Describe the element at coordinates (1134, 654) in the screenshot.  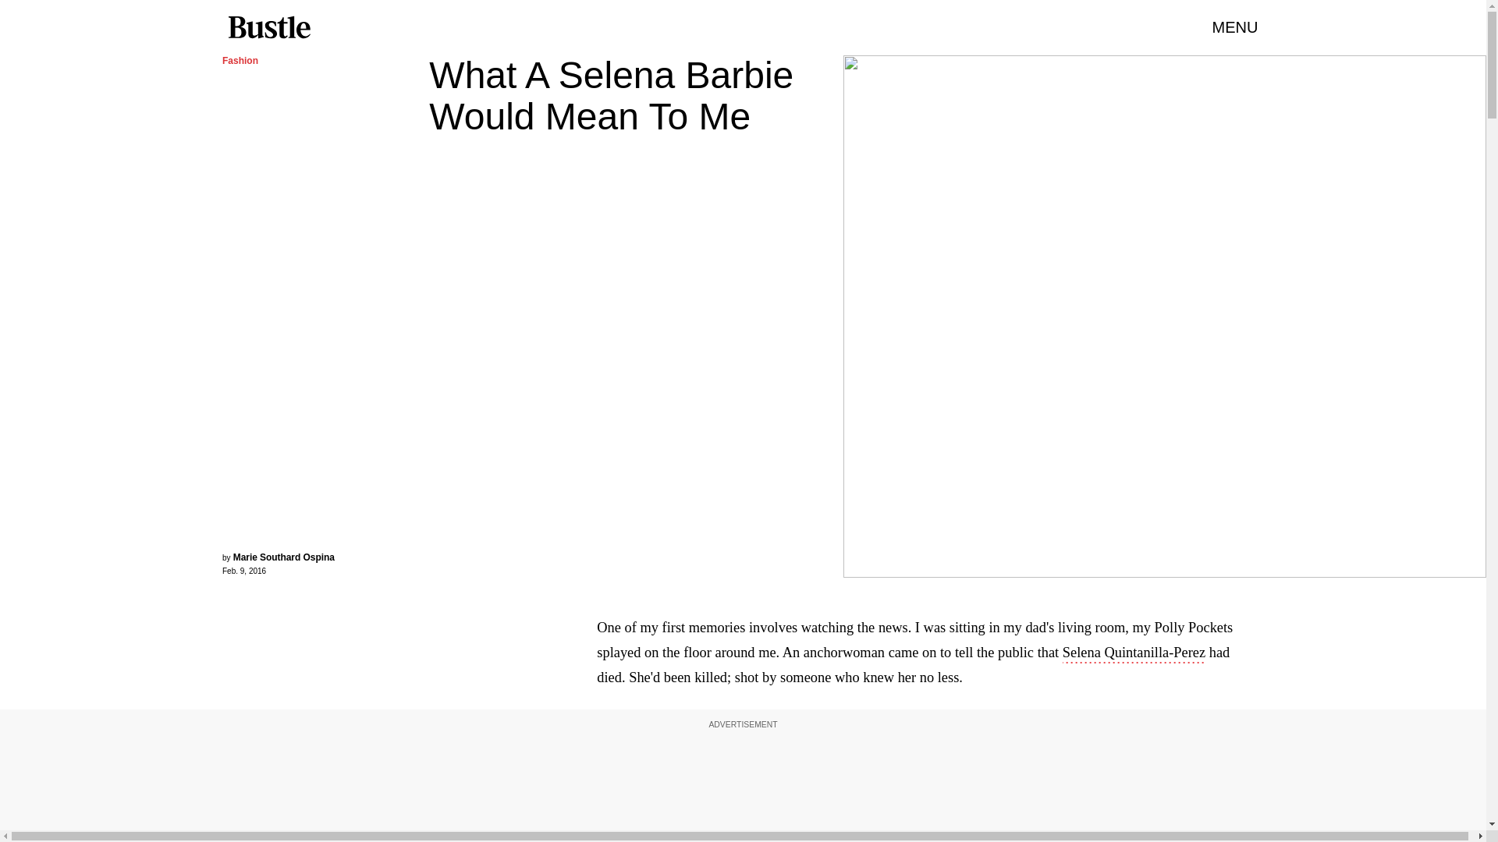
I see `Selena Quintanilla-Perez` at that location.